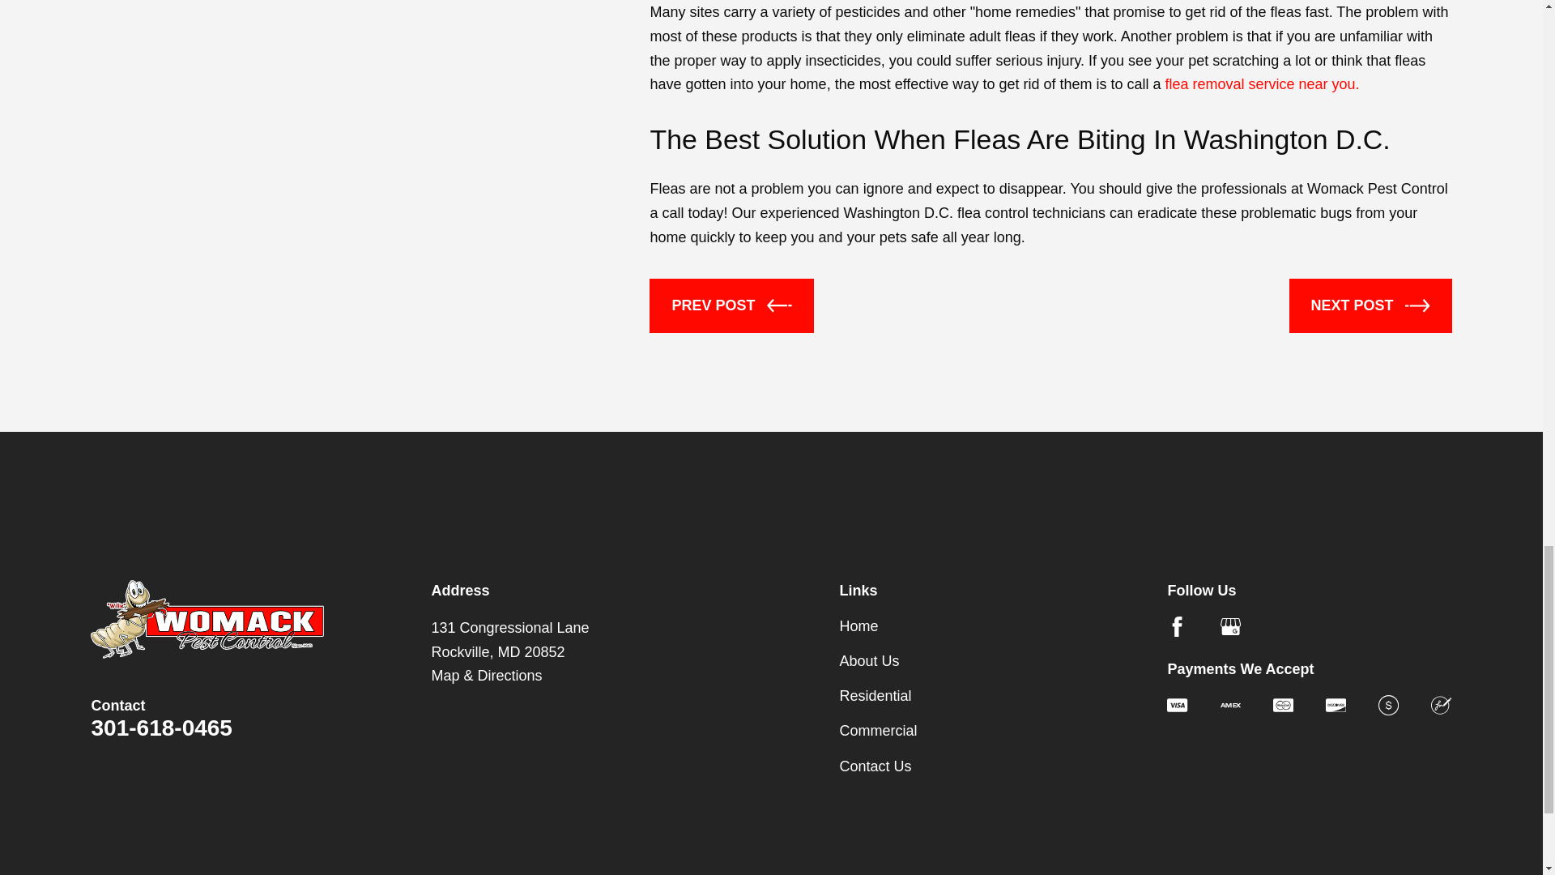 This screenshot has width=1555, height=875. I want to click on Discover, so click(1336, 705).